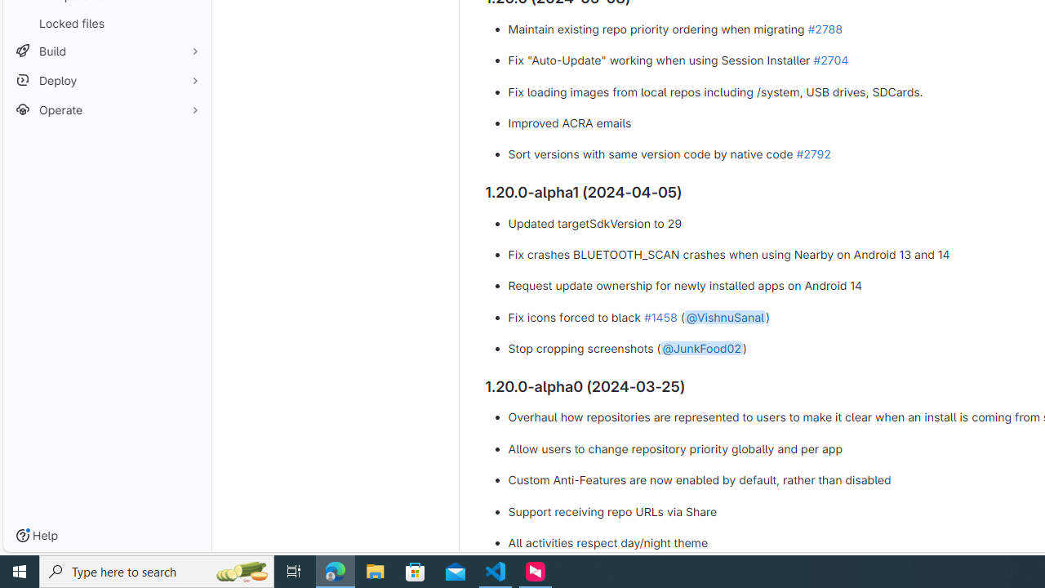 The image size is (1045, 588). What do you see at coordinates (660, 316) in the screenshot?
I see `#1458` at bounding box center [660, 316].